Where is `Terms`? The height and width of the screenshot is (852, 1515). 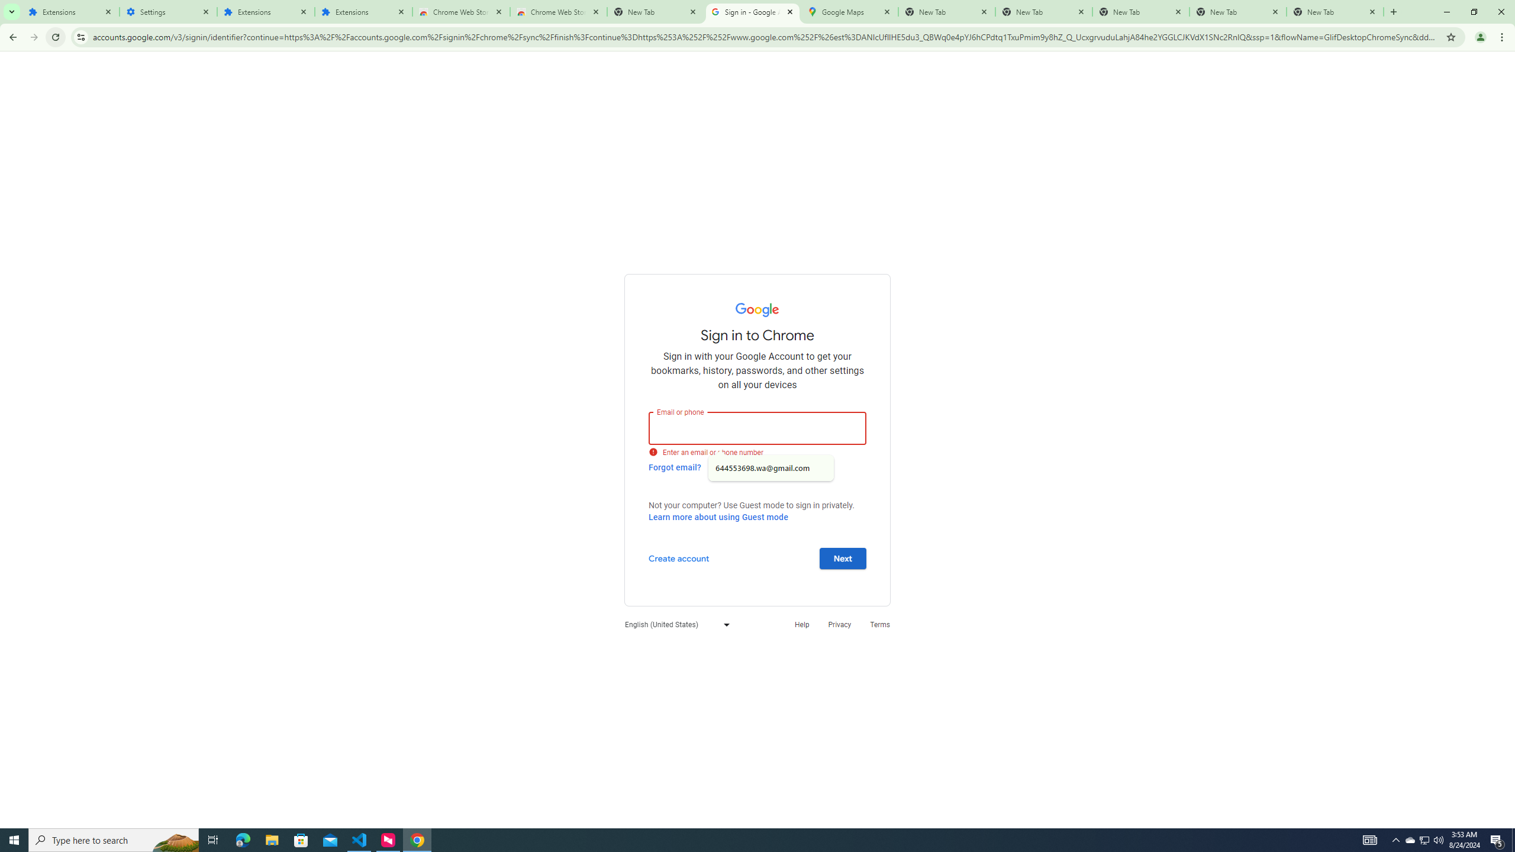
Terms is located at coordinates (880, 625).